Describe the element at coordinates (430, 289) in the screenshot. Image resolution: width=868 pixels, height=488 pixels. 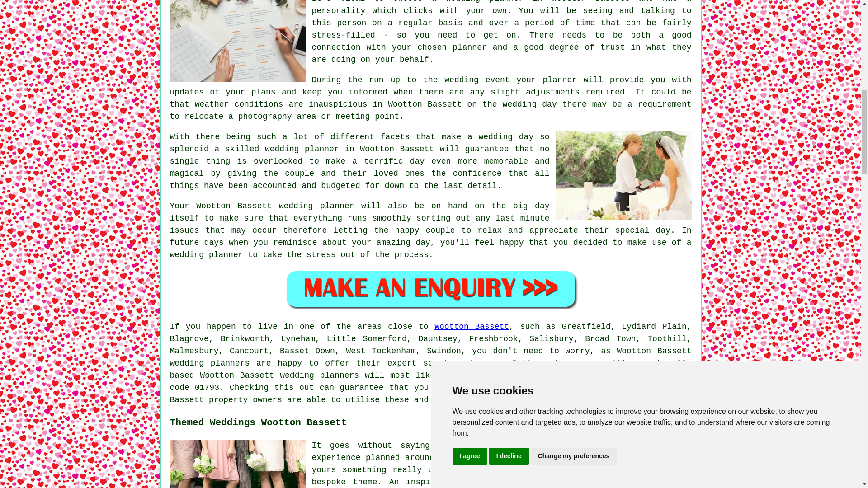
I see `Click to Find a Wedding Planner in Wootton Bassett` at that location.